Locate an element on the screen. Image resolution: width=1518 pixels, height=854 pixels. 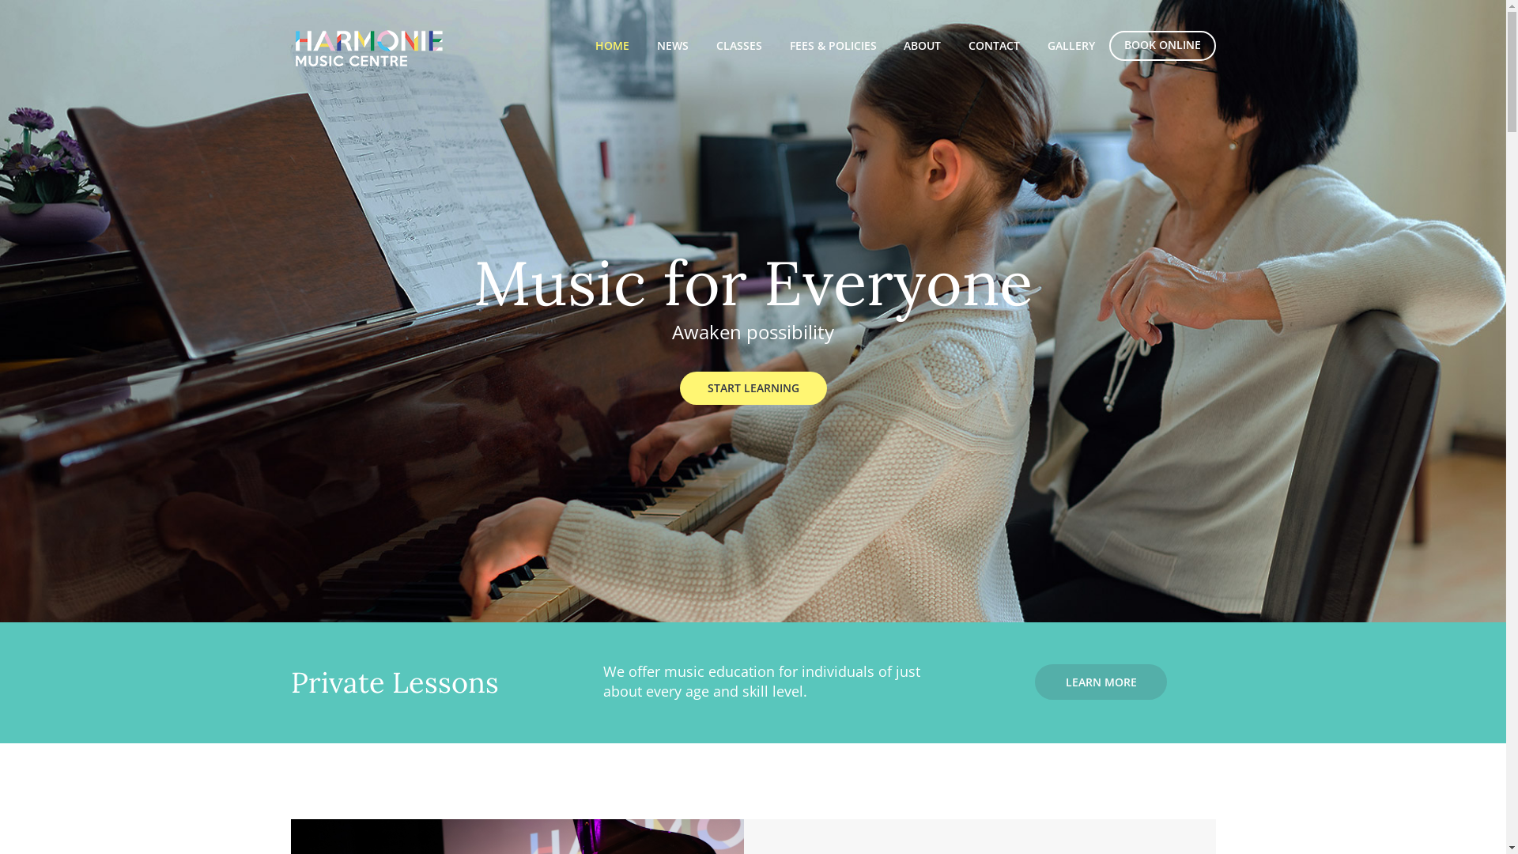
START LEARNING is located at coordinates (753, 388).